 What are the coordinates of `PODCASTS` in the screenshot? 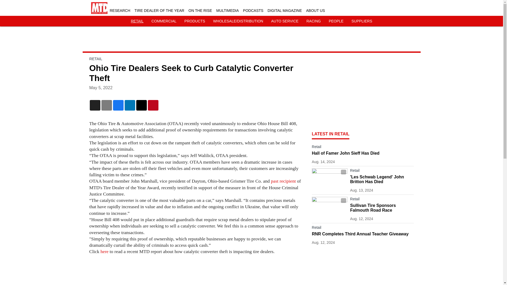 It's located at (253, 11).